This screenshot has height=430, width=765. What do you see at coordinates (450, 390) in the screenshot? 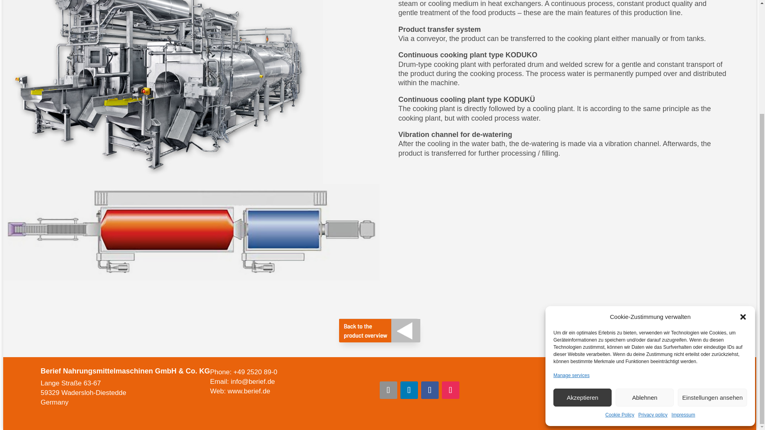
I see `Follow on Instagram` at bounding box center [450, 390].